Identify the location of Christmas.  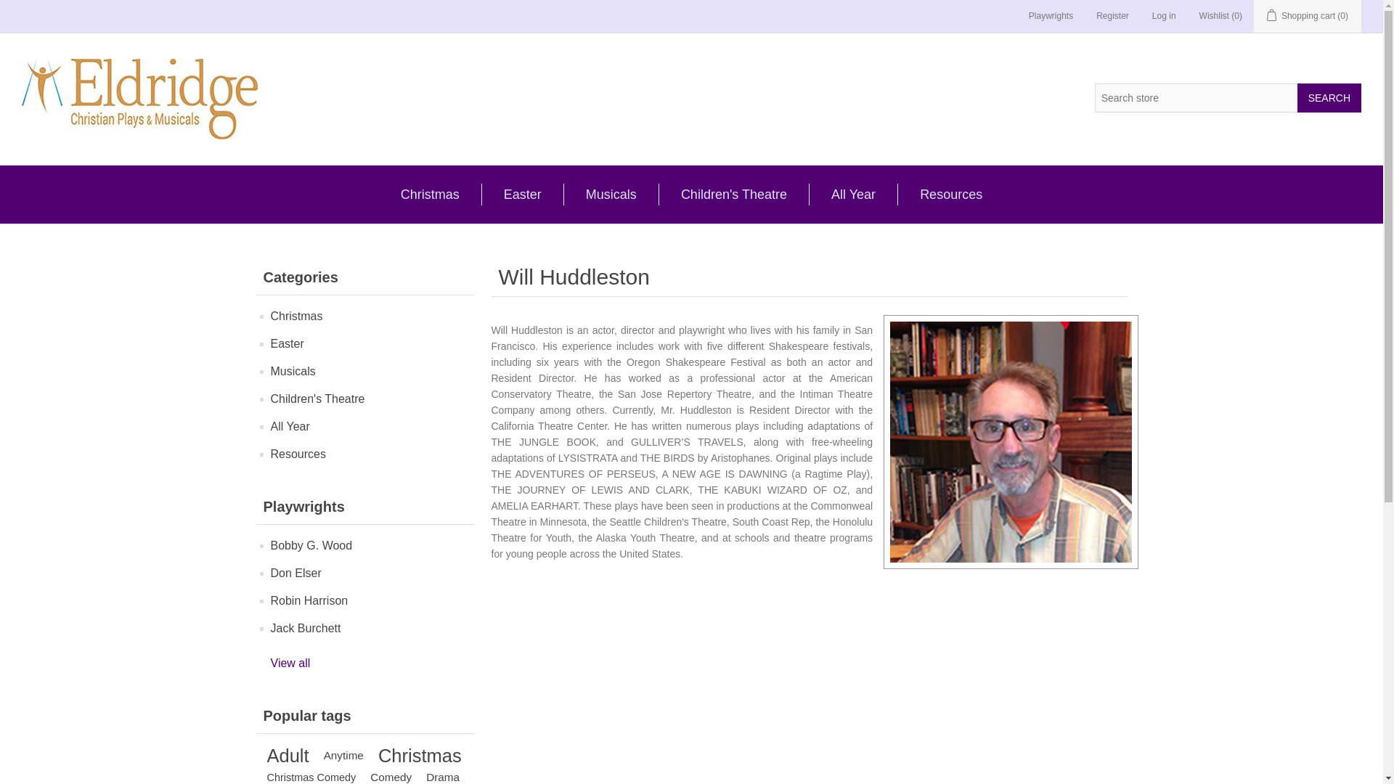
(430, 194).